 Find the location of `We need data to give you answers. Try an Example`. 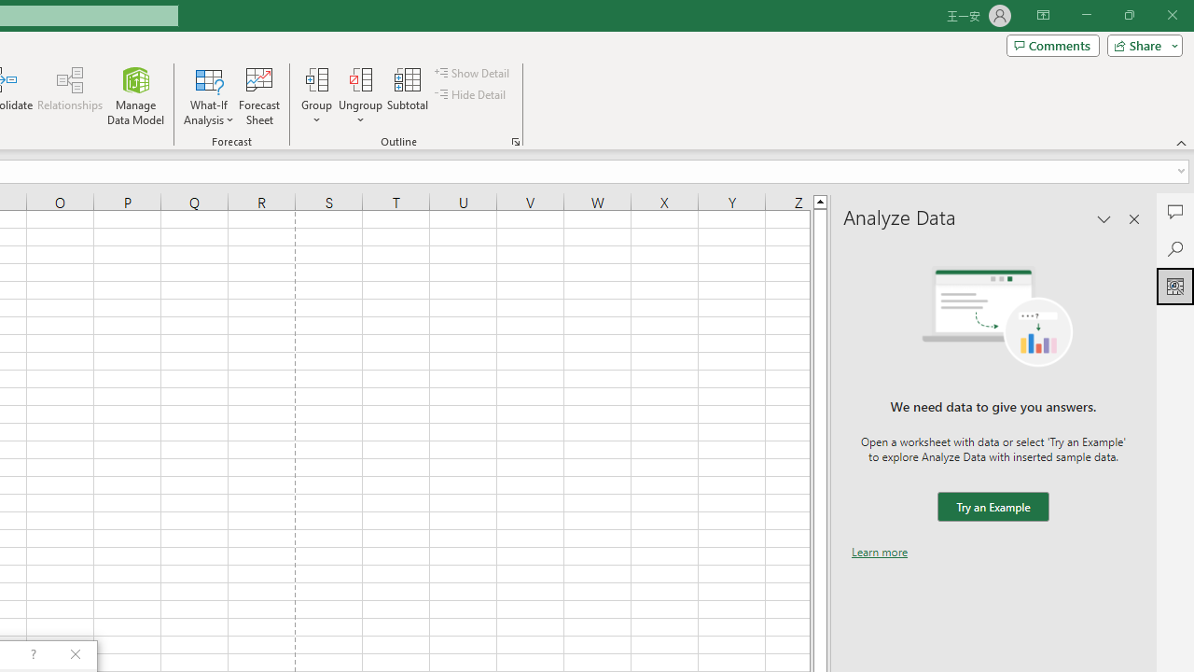

We need data to give you answers. Try an Example is located at coordinates (993, 508).